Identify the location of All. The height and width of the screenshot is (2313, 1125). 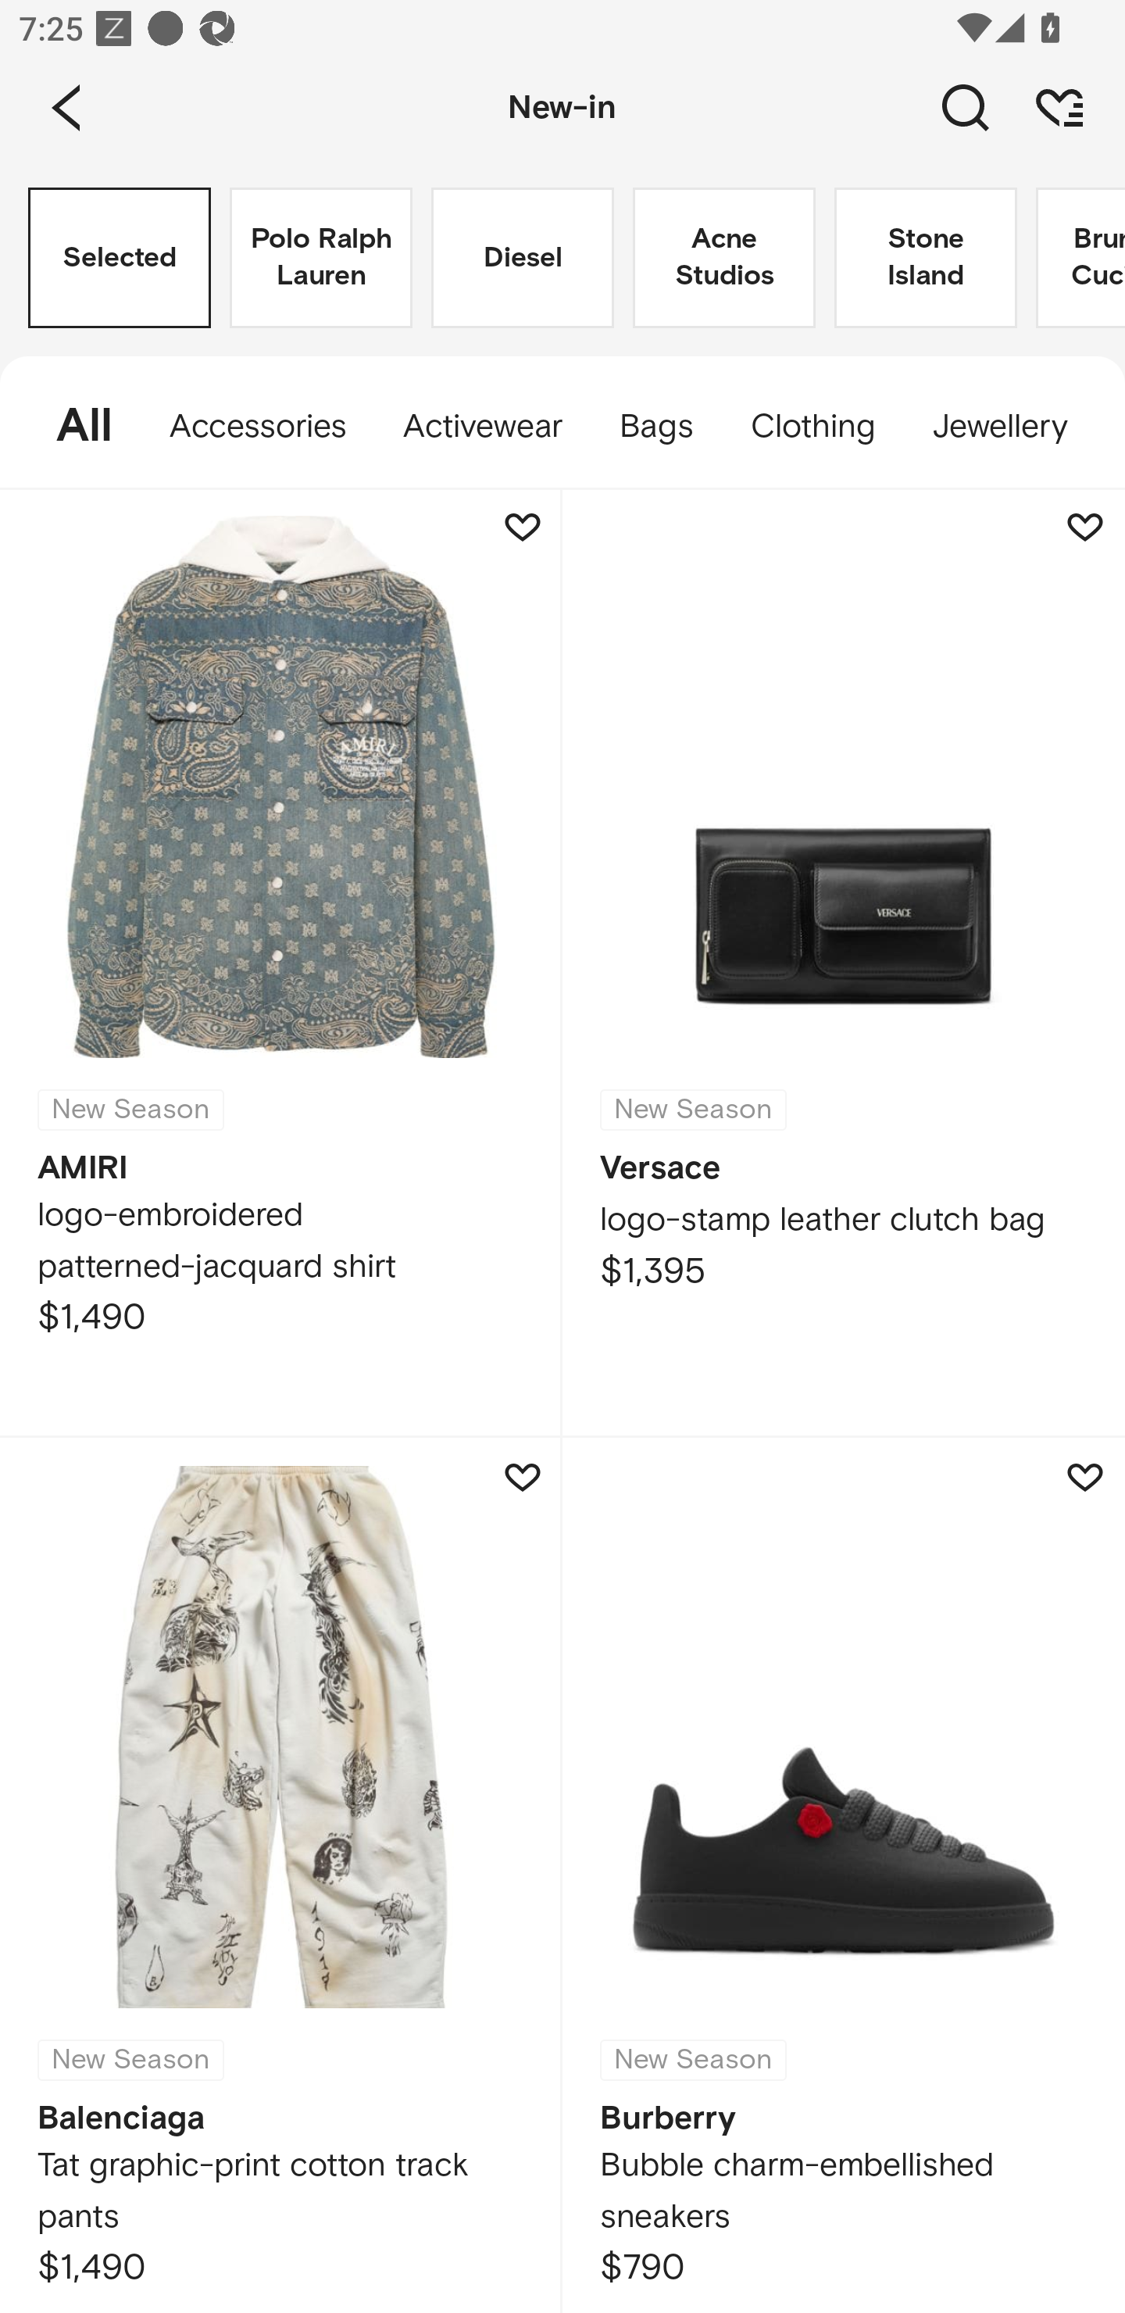
(70, 427).